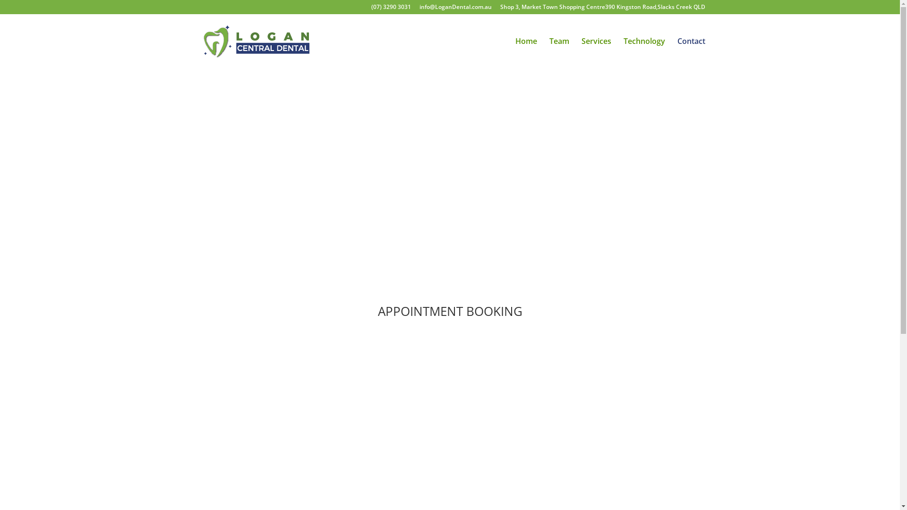 This screenshot has height=510, width=907. What do you see at coordinates (559, 53) in the screenshot?
I see `Team` at bounding box center [559, 53].